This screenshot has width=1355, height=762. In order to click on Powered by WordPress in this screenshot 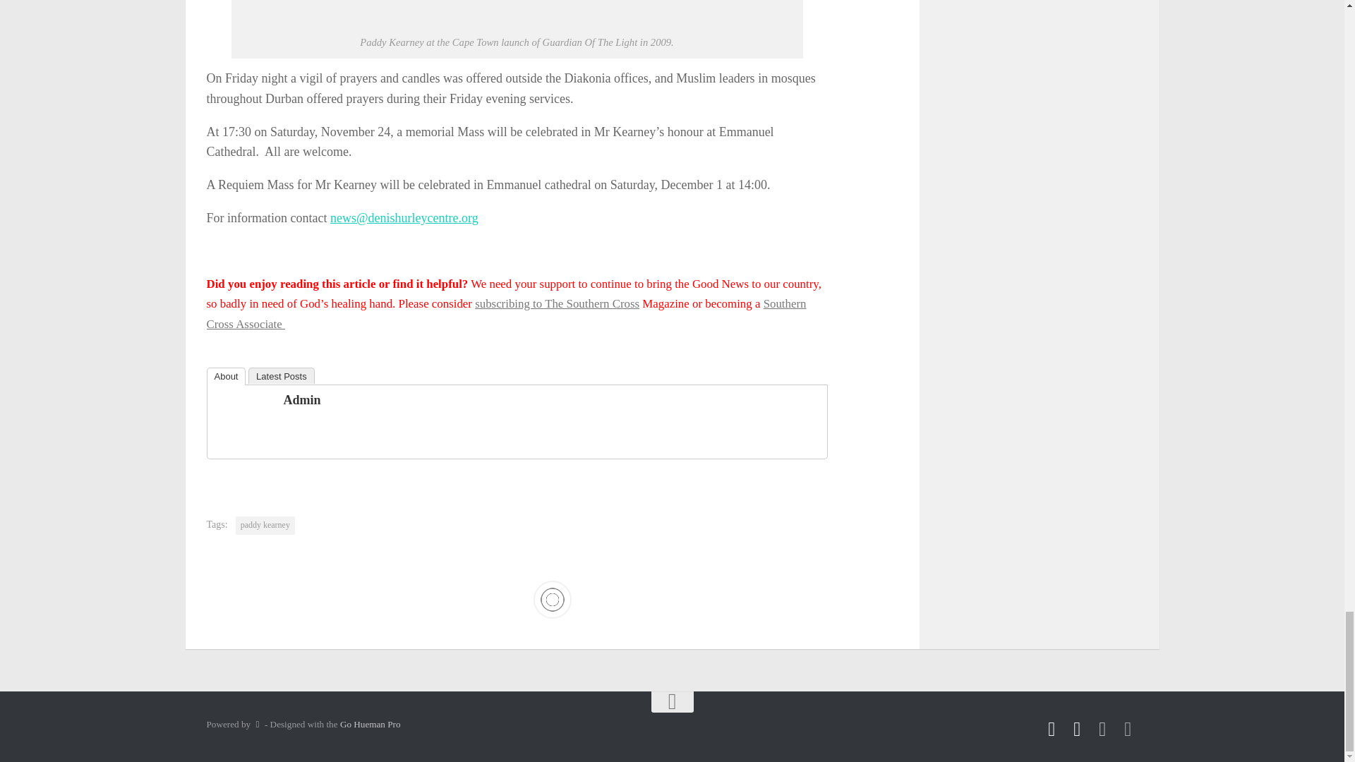, I will do `click(257, 724)`.